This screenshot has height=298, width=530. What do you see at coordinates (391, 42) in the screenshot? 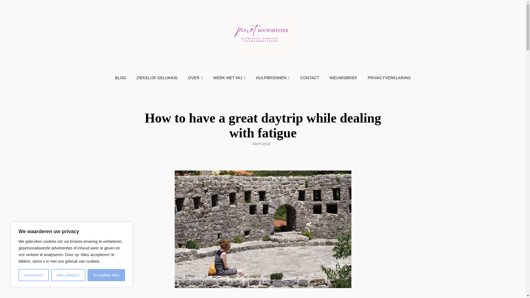
I see `JANET BOUWMEESTER` at bounding box center [391, 42].